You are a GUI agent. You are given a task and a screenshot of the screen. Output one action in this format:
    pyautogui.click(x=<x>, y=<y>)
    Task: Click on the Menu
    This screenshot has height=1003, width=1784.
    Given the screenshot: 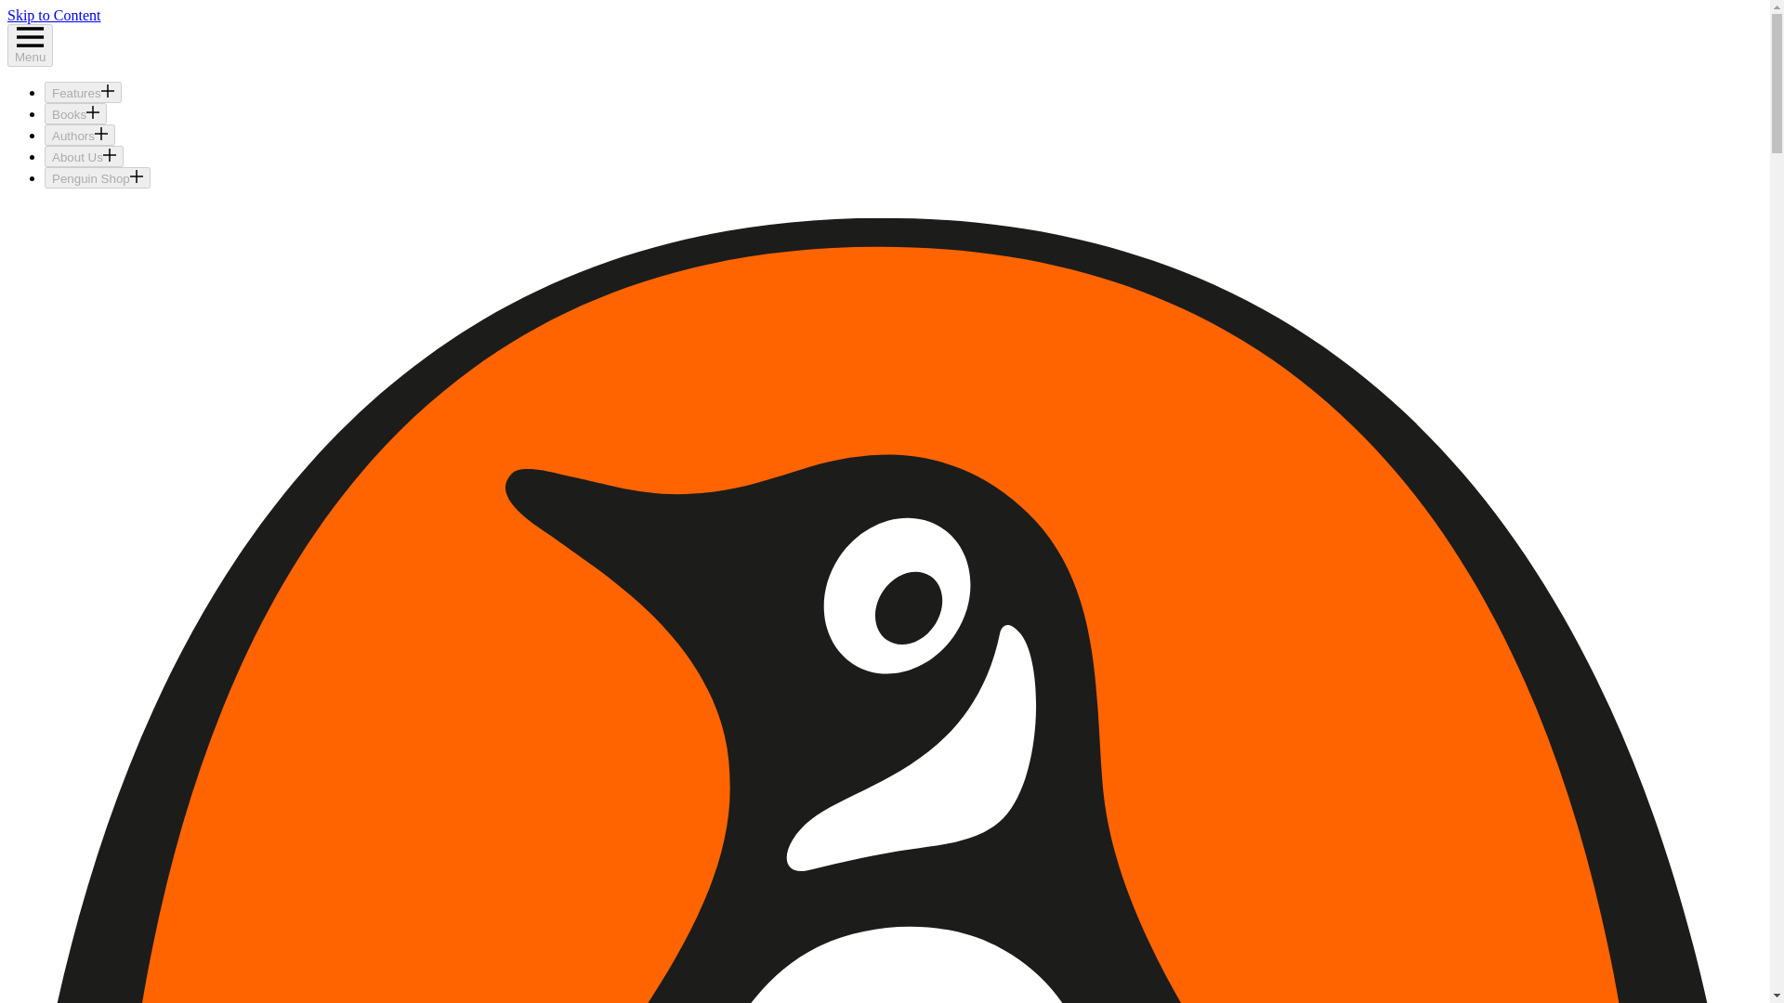 What is the action you would take?
    pyautogui.click(x=30, y=45)
    